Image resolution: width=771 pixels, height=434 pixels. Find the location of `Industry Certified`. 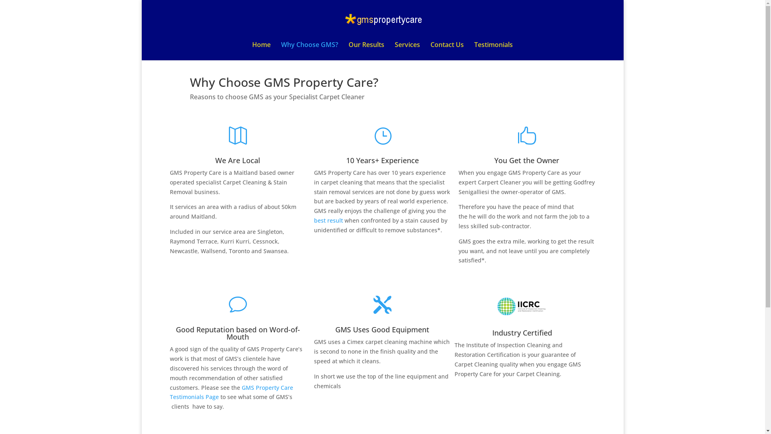

Industry Certified is located at coordinates (522, 333).